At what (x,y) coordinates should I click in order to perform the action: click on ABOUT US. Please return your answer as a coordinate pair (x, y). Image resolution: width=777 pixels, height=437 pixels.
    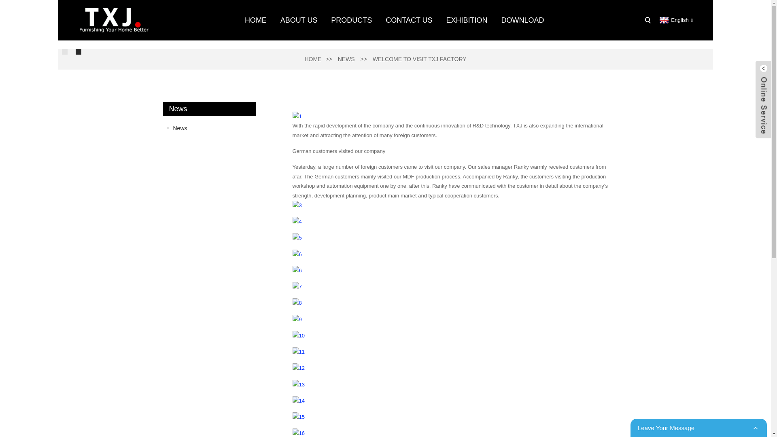
    Looking at the image, I should click on (299, 20).